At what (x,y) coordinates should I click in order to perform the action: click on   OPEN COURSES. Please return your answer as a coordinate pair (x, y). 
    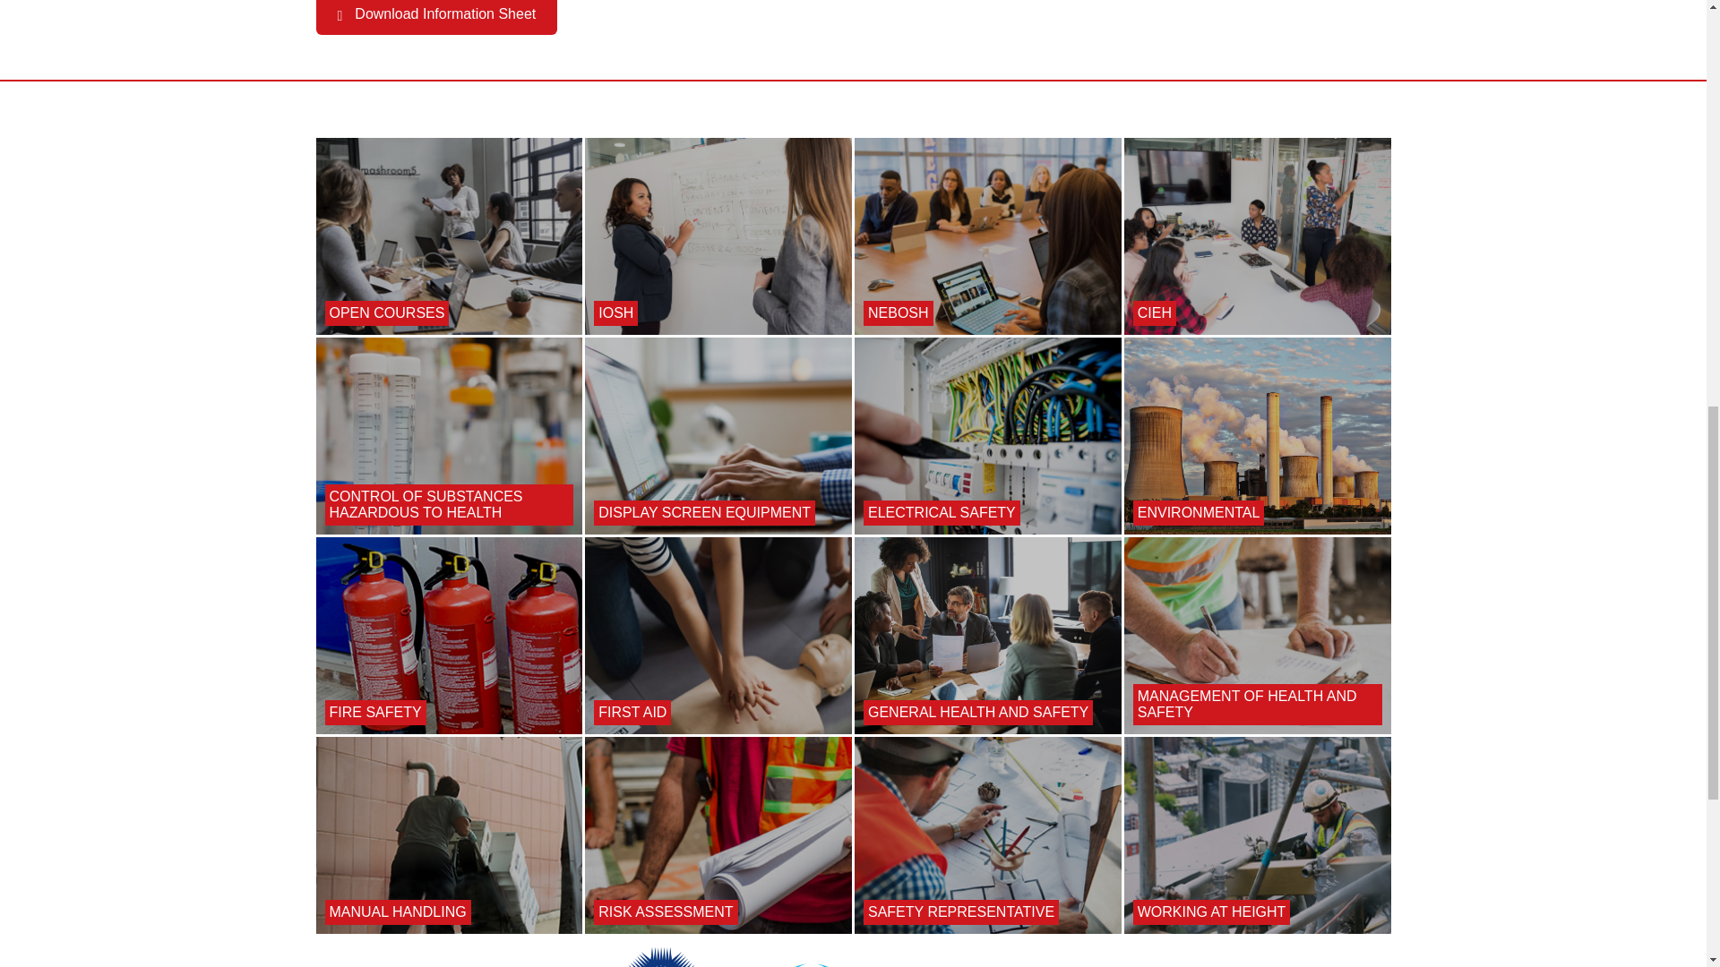
    Looking at the image, I should click on (448, 236).